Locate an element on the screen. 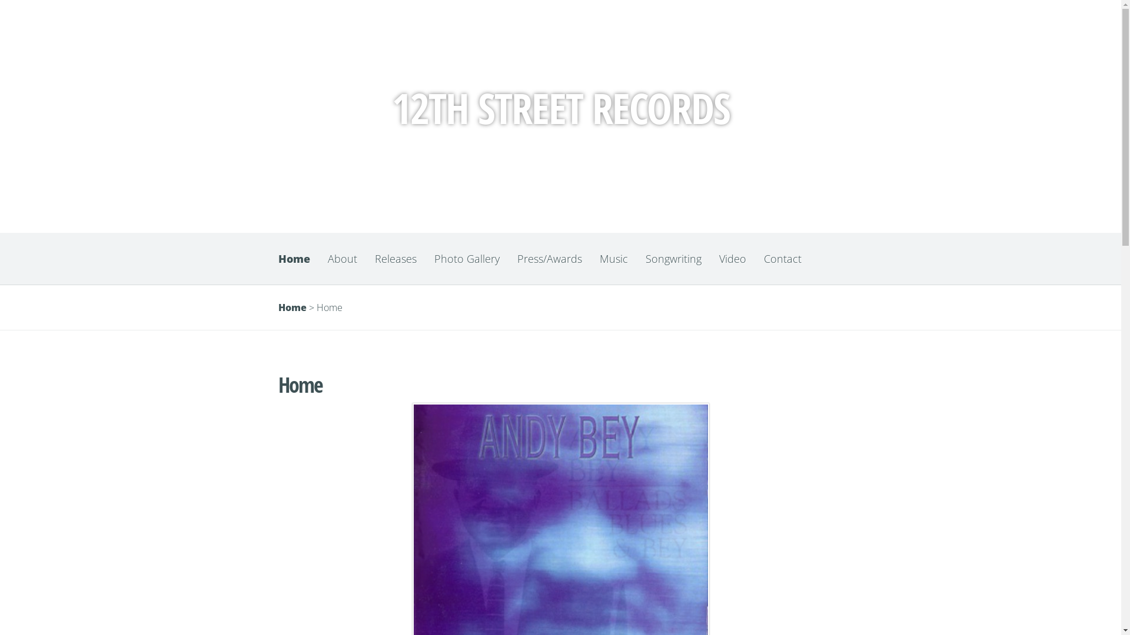  Music is located at coordinates (614, 259).